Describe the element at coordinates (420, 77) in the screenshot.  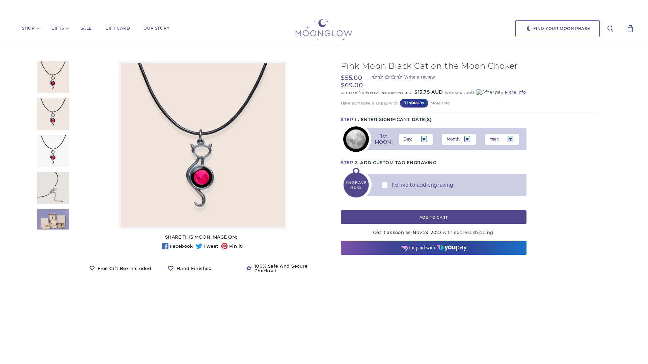
I see `Write a review` at that location.